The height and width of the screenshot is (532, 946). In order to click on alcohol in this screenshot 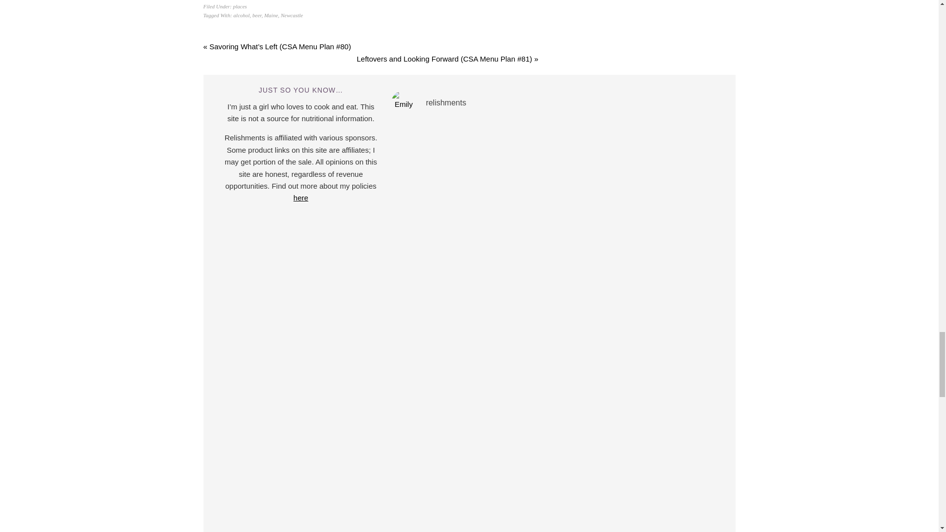, I will do `click(241, 15)`.